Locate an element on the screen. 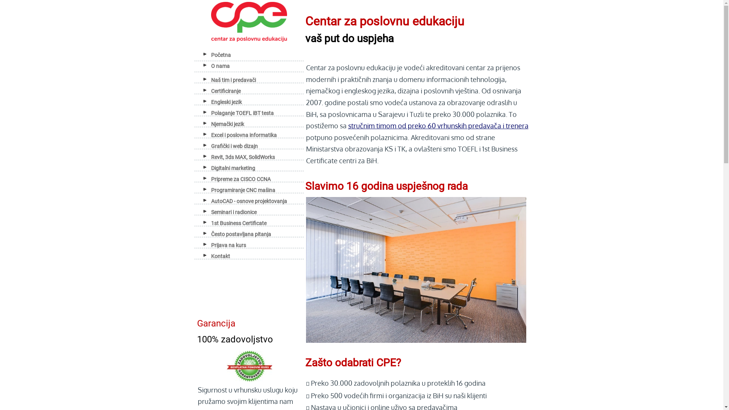  Certificiranje is located at coordinates (224, 91).